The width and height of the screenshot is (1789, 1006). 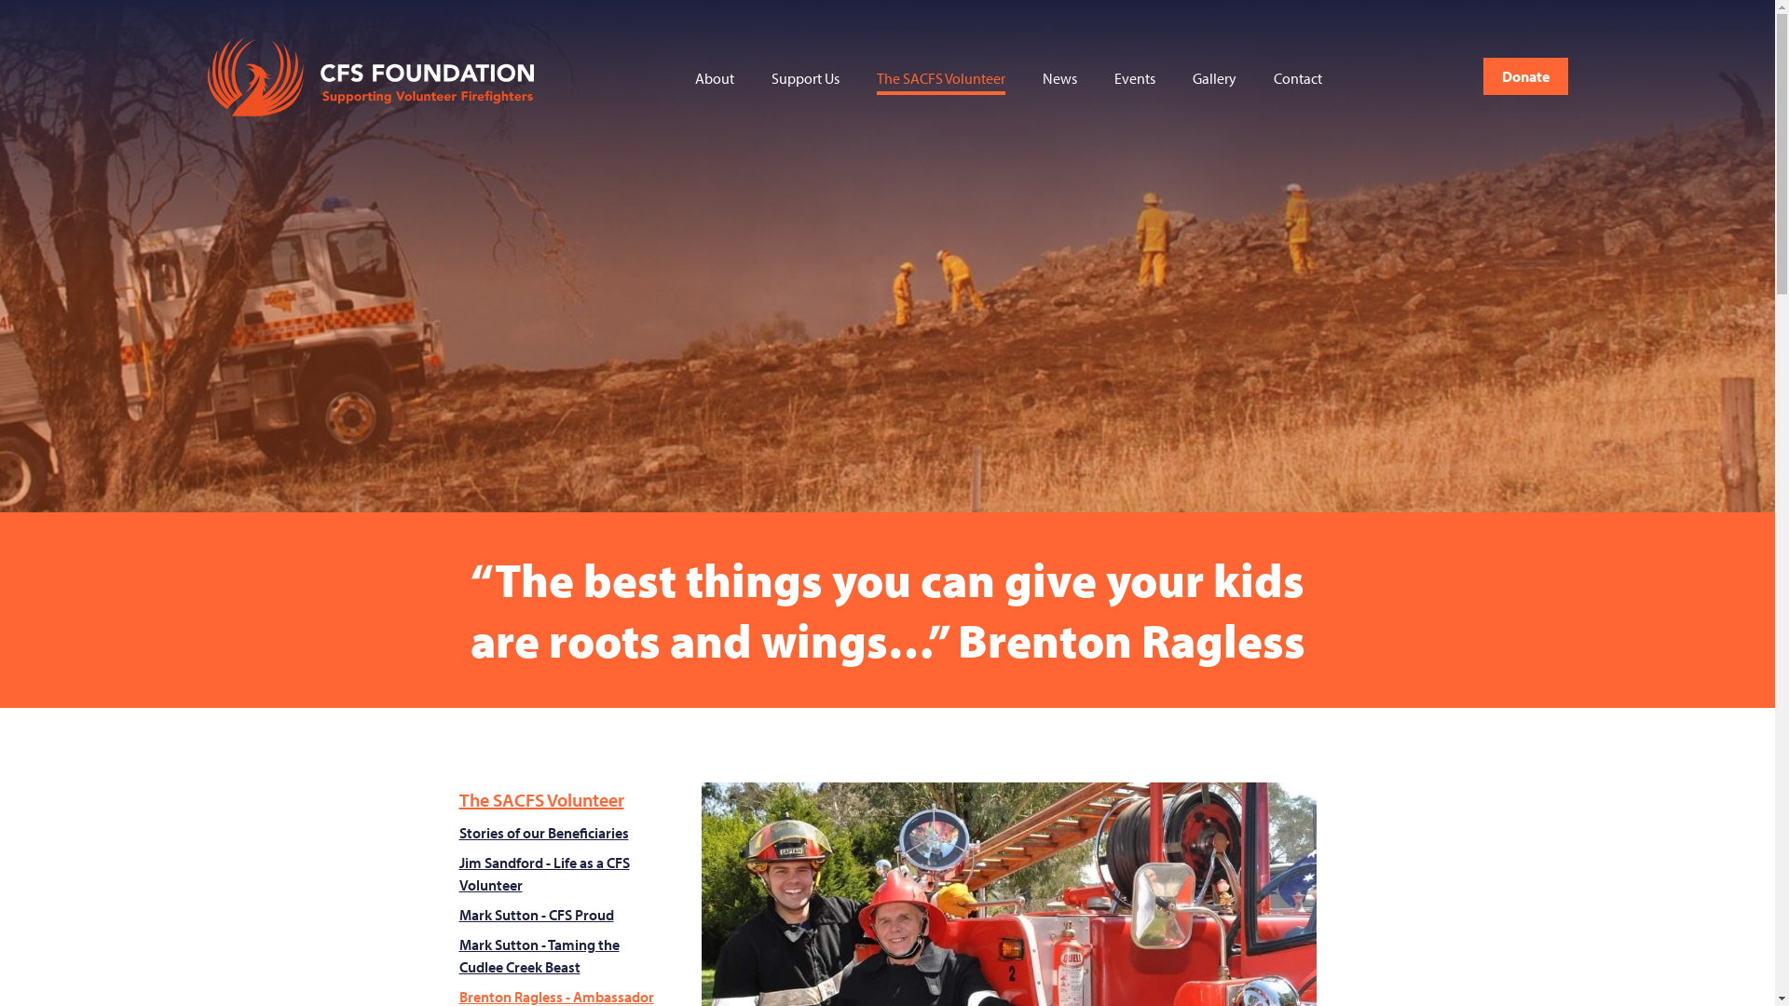 I want to click on Stories of our Beneficiaries, so click(x=561, y=833).